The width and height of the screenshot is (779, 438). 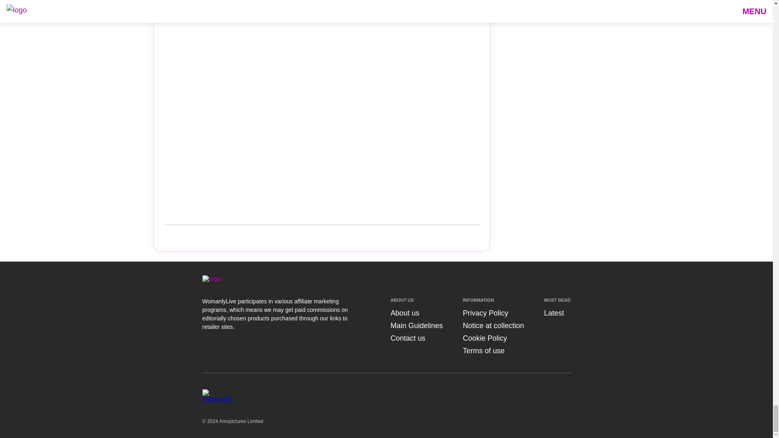 What do you see at coordinates (484, 338) in the screenshot?
I see `Cookie Policy` at bounding box center [484, 338].